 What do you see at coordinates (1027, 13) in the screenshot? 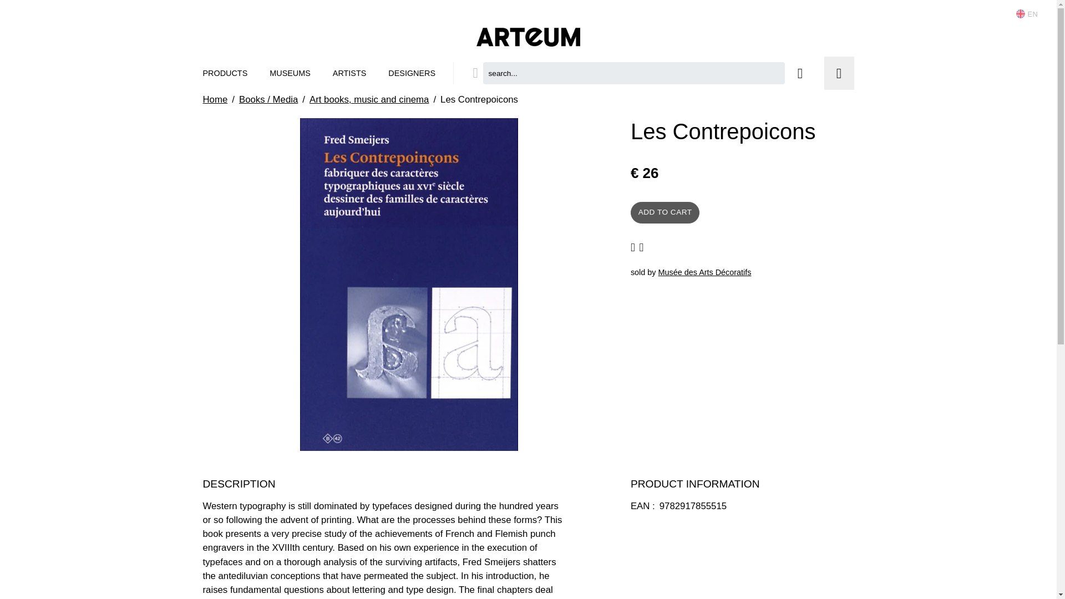
I see `EN` at bounding box center [1027, 13].